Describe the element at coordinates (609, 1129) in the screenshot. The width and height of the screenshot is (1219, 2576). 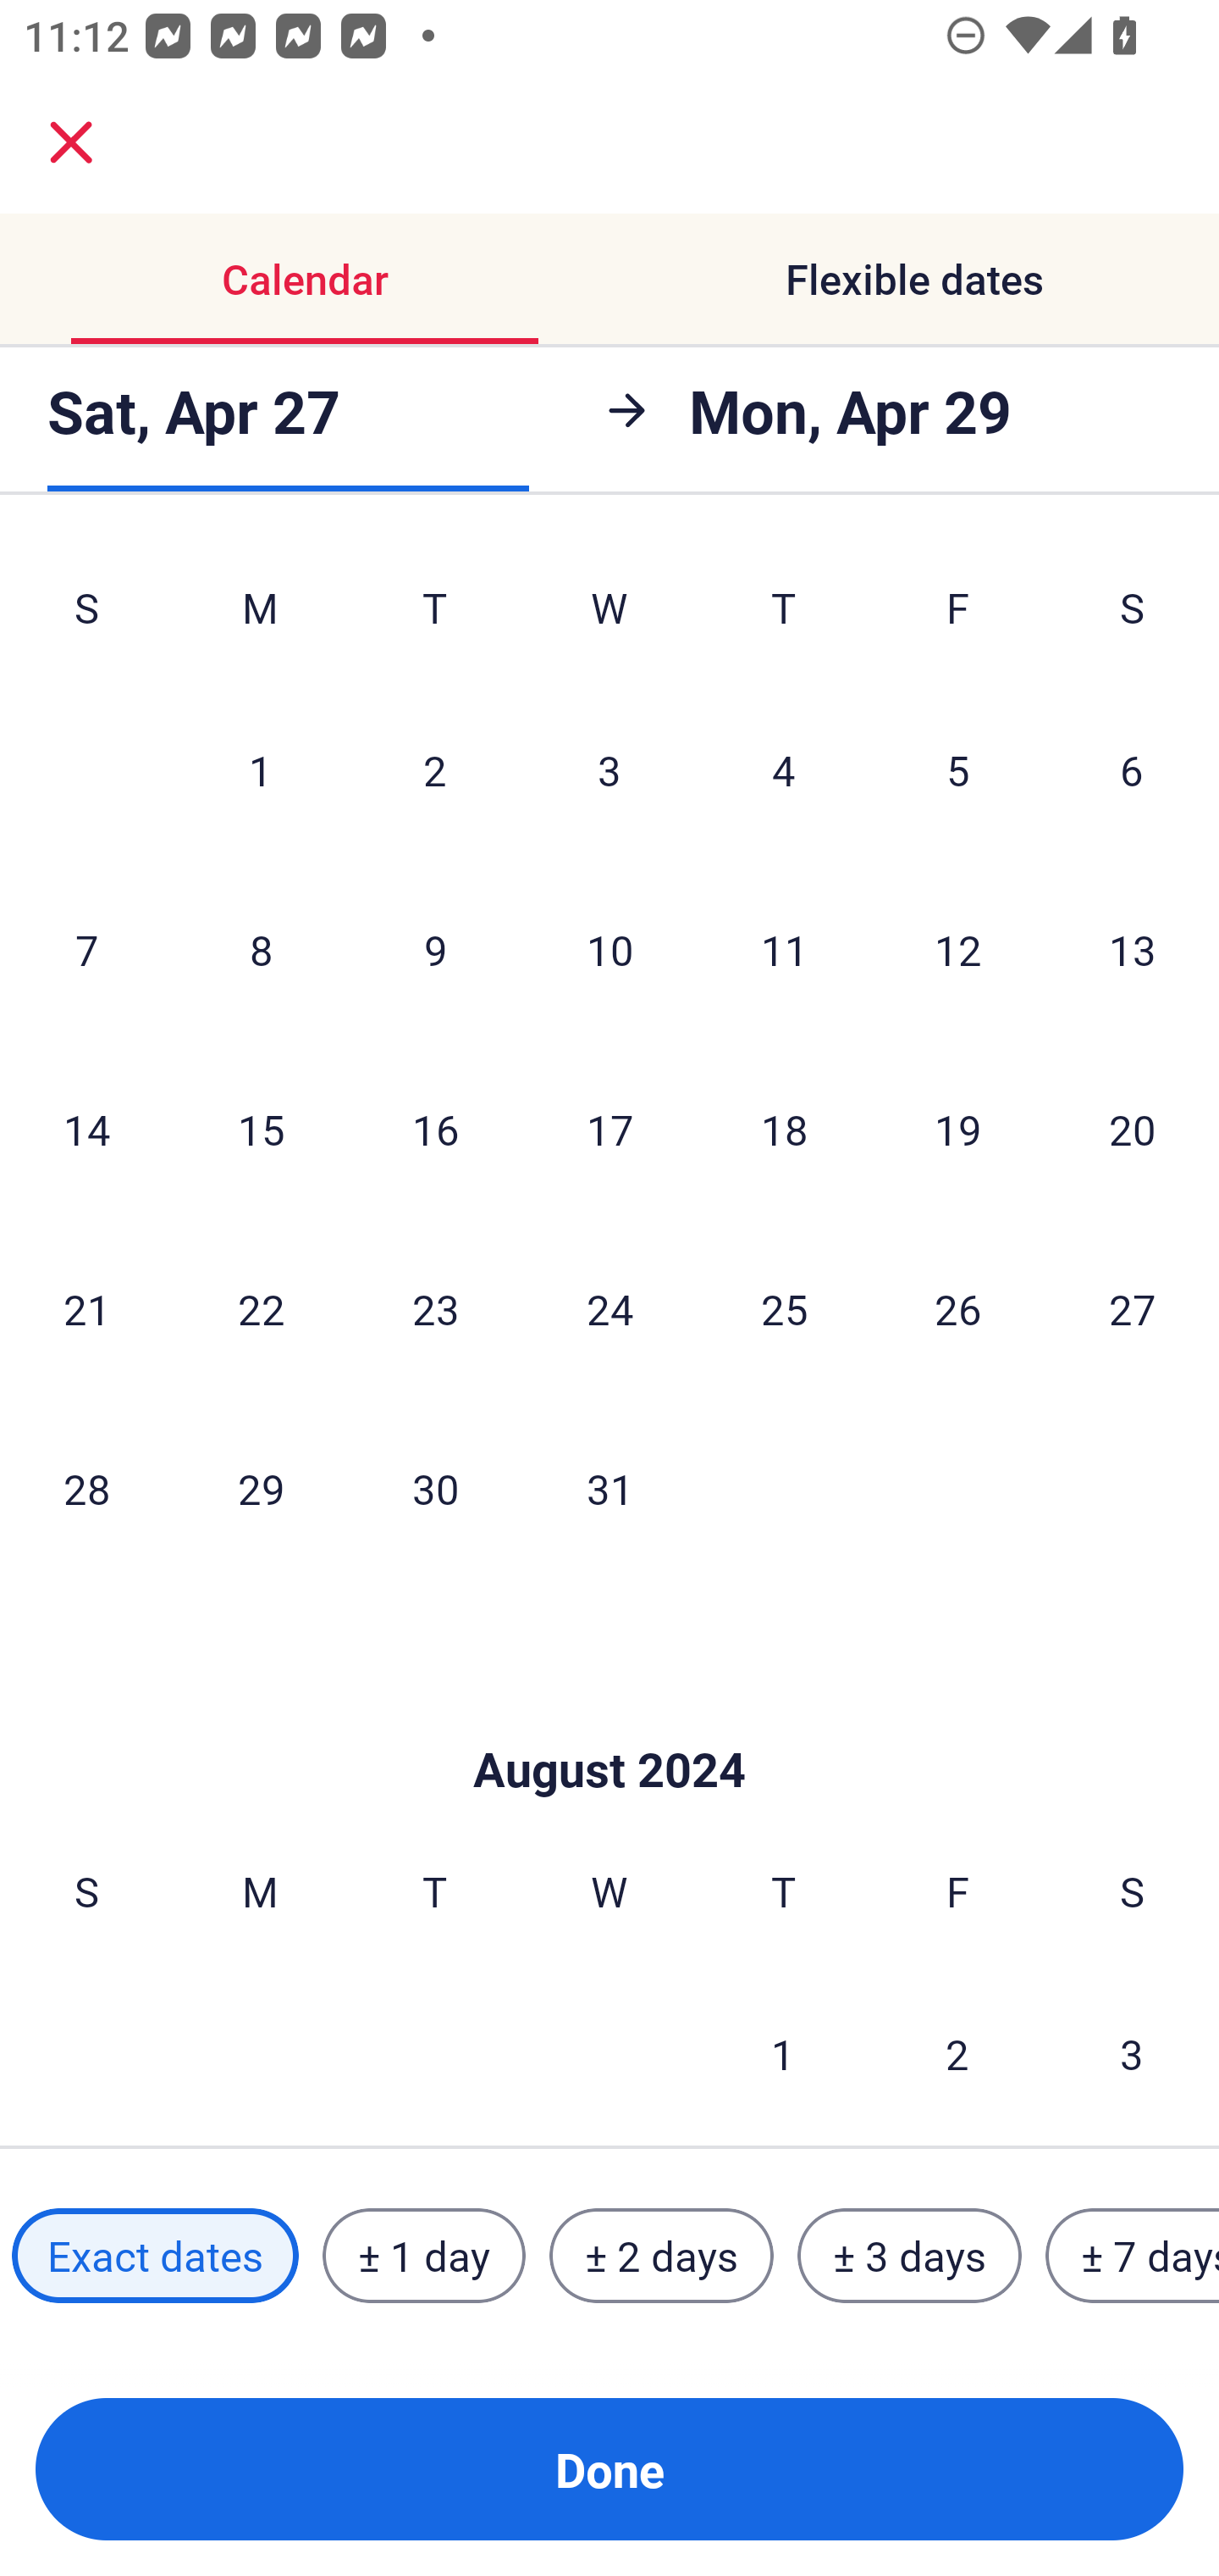
I see `17 Wednesday, July 17, 2024` at that location.